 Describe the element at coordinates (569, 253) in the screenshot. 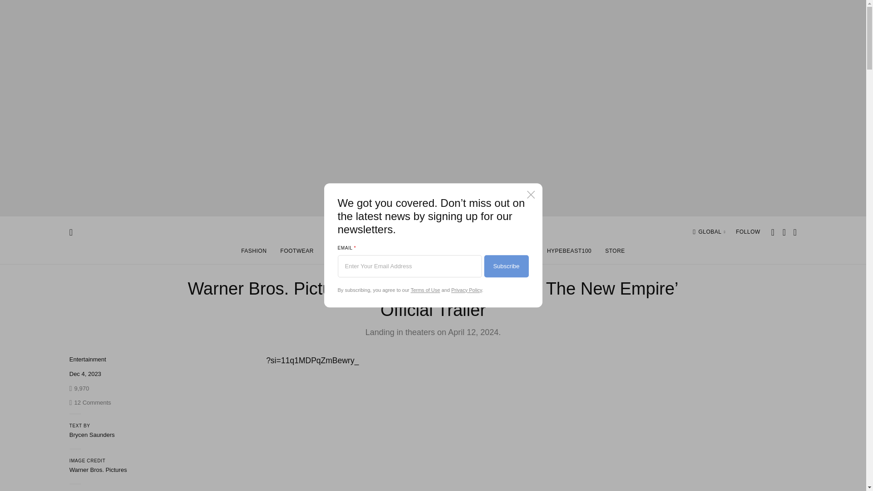

I see `FOLLOW` at that location.